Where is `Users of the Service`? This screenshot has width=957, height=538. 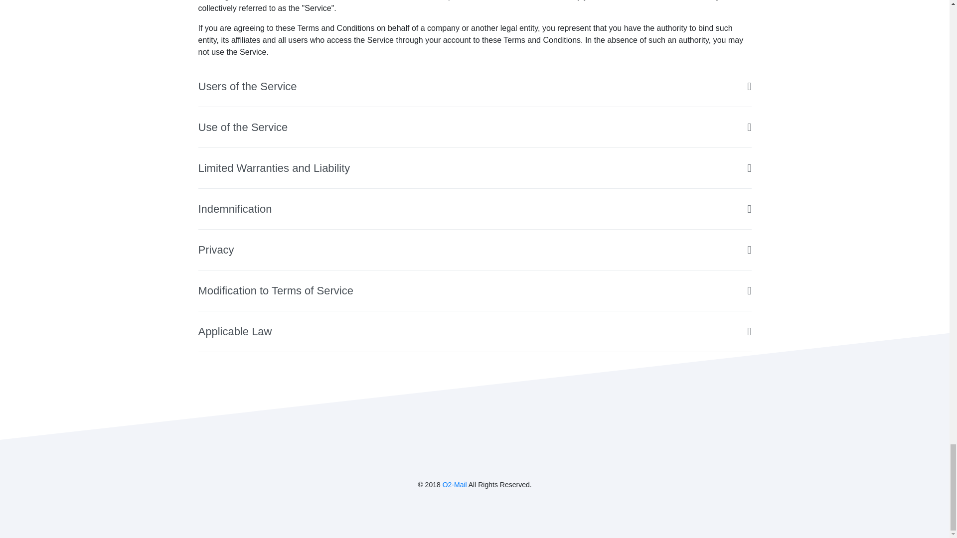 Users of the Service is located at coordinates (475, 86).